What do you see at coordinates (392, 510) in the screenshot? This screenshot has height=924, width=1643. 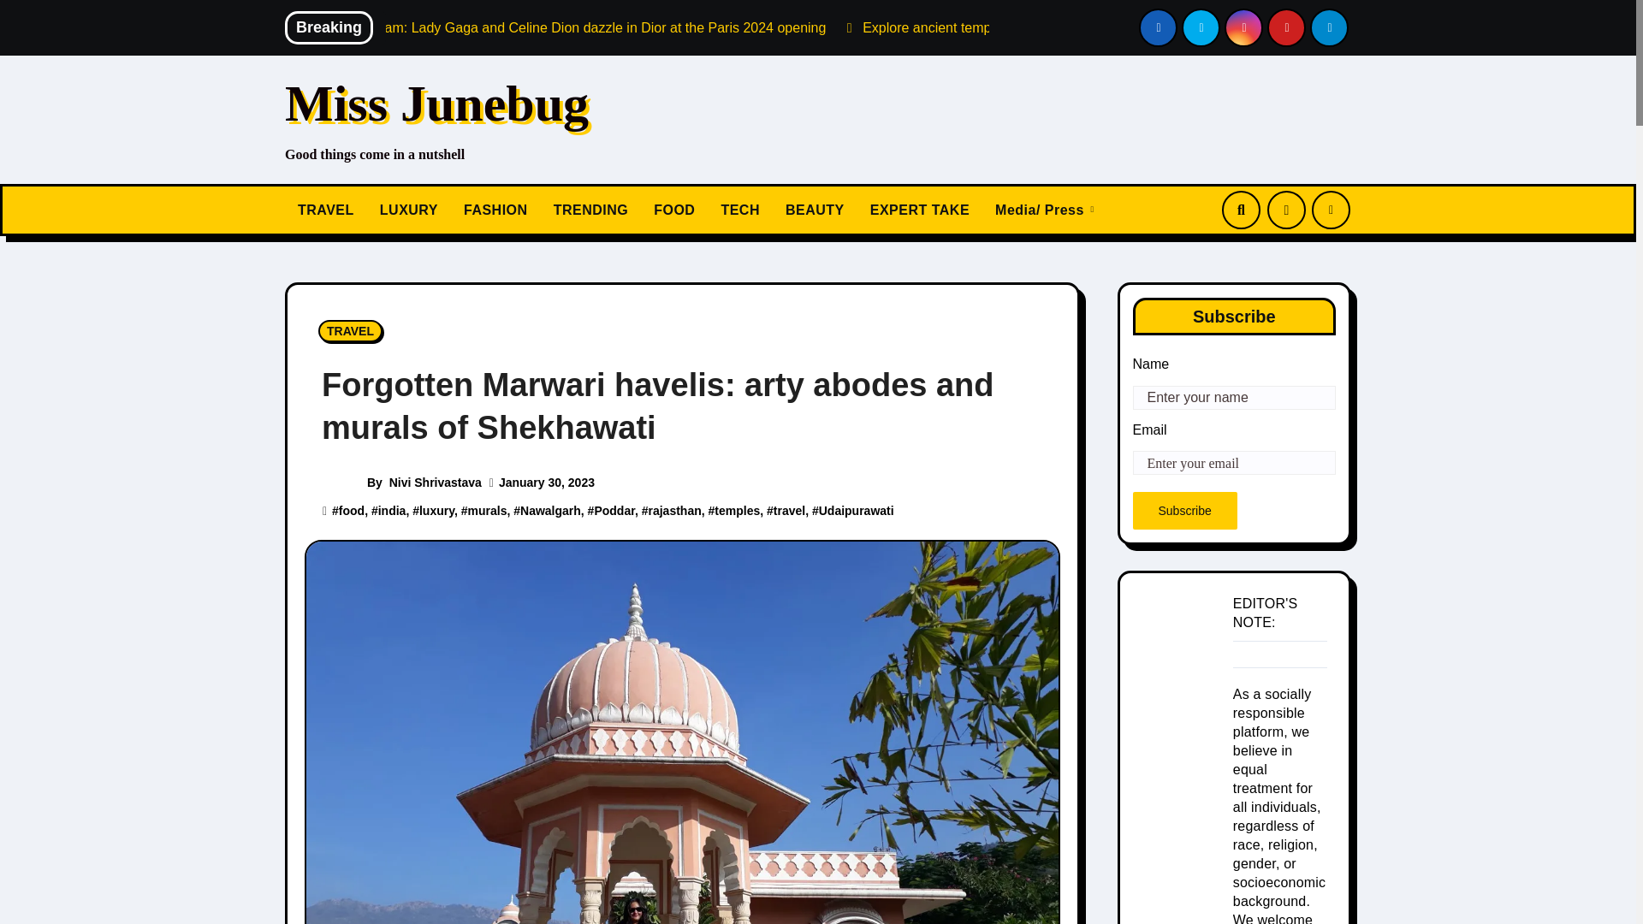 I see `india` at bounding box center [392, 510].